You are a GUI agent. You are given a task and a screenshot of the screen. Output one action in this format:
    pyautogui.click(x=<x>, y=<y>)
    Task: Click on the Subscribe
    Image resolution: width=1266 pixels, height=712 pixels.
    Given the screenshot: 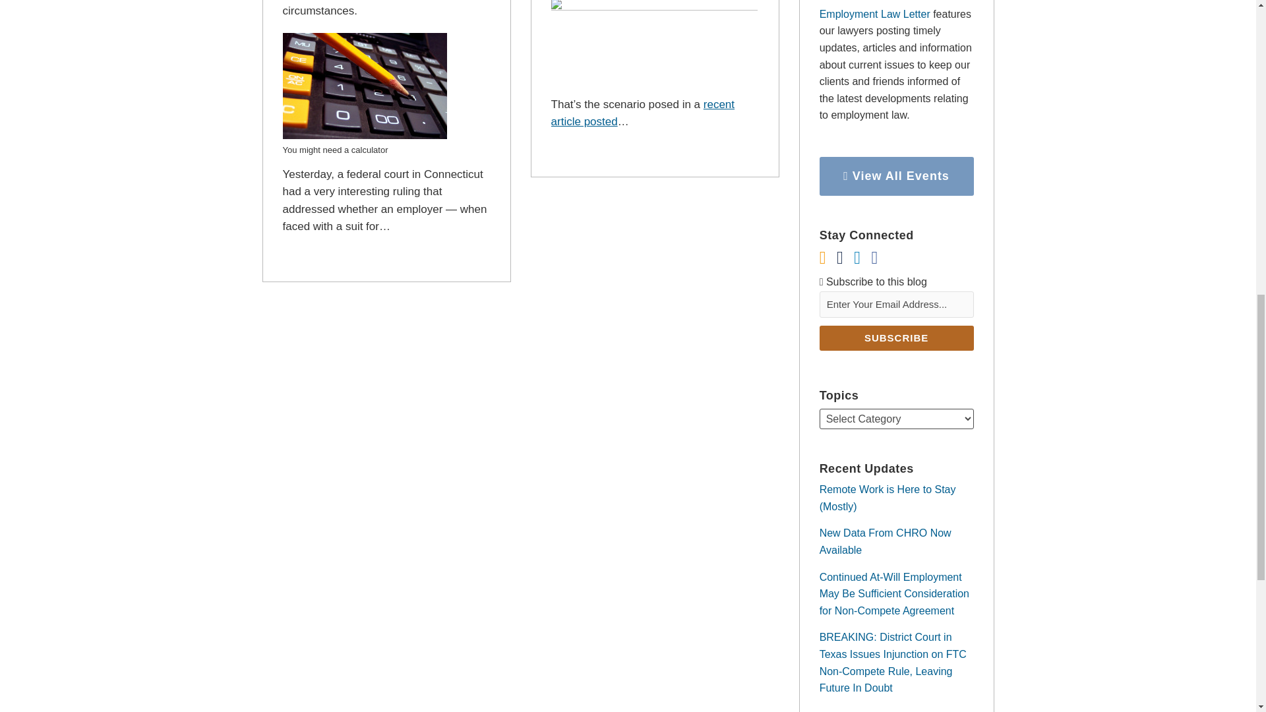 What is the action you would take?
    pyautogui.click(x=896, y=338)
    